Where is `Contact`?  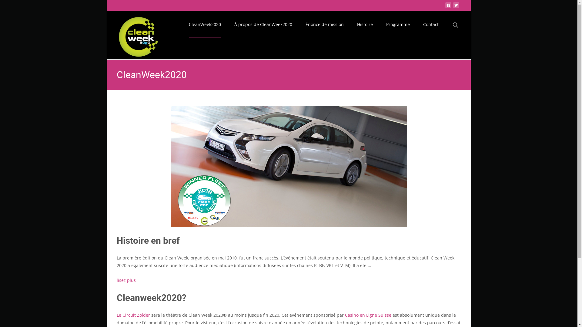 Contact is located at coordinates (431, 25).